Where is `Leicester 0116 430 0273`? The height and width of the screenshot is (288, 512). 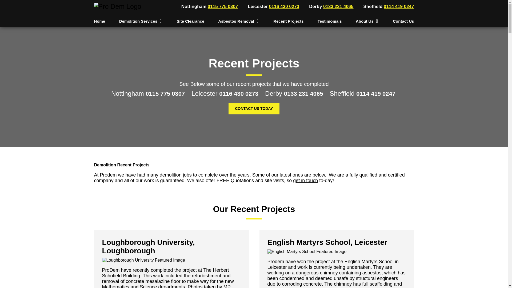
Leicester 0116 430 0273 is located at coordinates (272, 6).